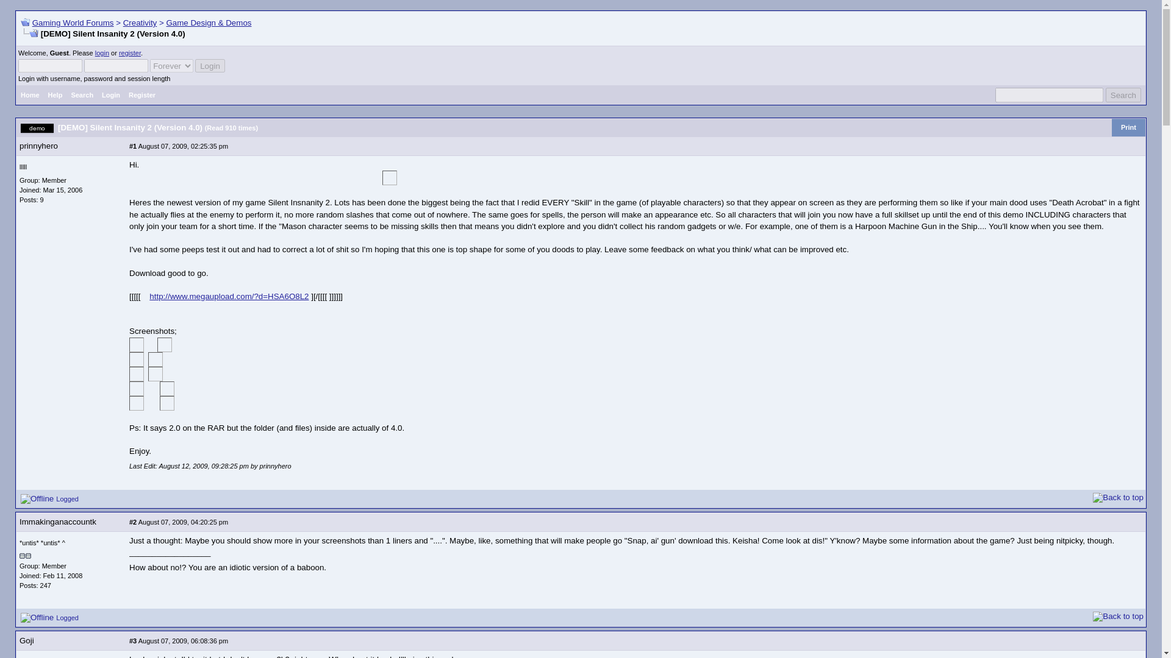 The width and height of the screenshot is (1171, 658). Describe the element at coordinates (30, 95) in the screenshot. I see `Home` at that location.